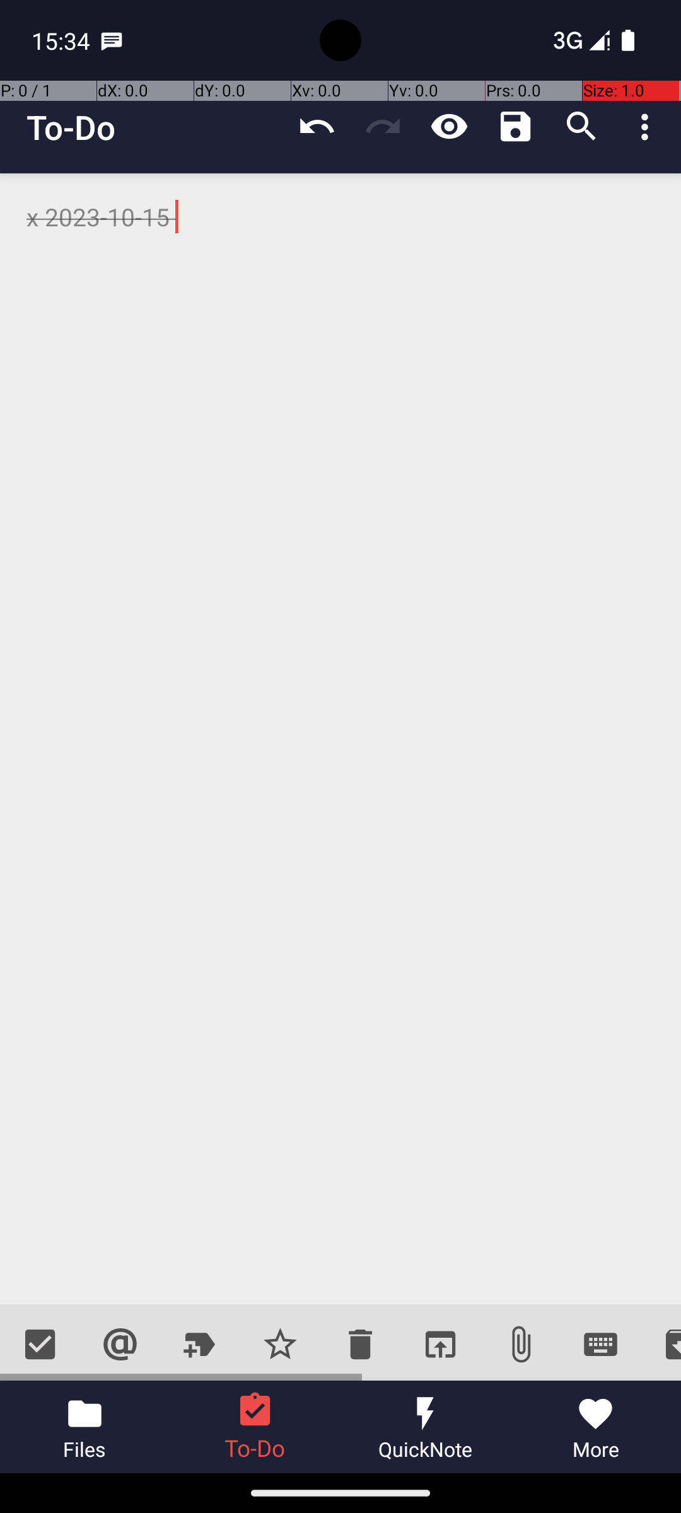 The height and width of the screenshot is (1513, 681). I want to click on Toggle done, so click(40, 1344).